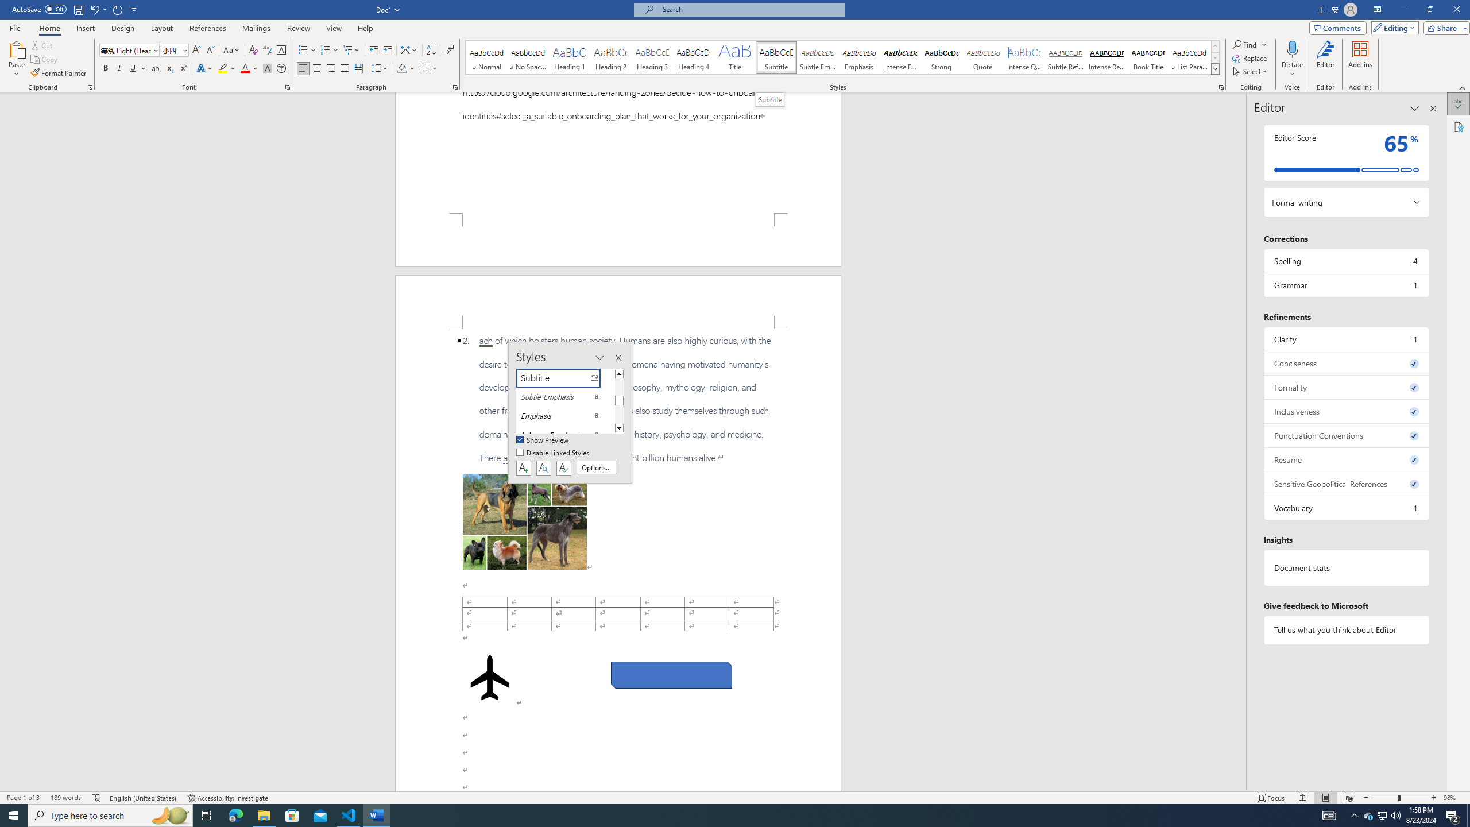  What do you see at coordinates (1346, 363) in the screenshot?
I see `Conciseness, 0 issues. Press space or enter to review items.` at bounding box center [1346, 363].